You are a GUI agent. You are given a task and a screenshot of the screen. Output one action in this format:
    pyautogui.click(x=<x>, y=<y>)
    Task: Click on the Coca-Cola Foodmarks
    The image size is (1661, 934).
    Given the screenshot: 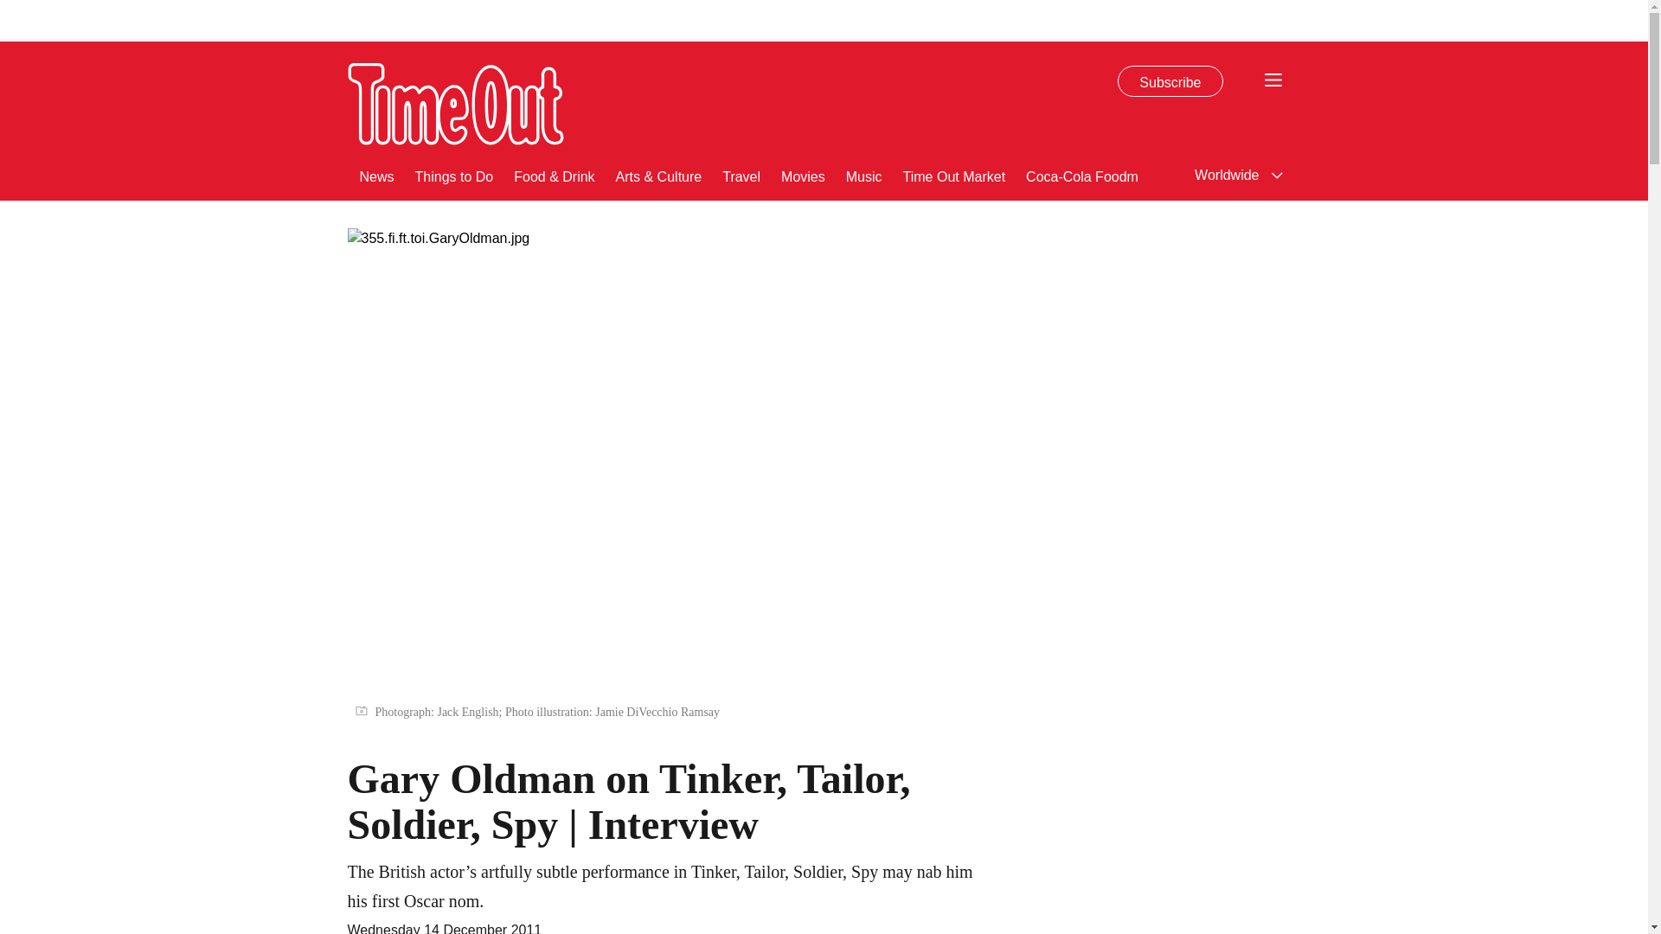 What is the action you would take?
    pyautogui.click(x=1095, y=175)
    